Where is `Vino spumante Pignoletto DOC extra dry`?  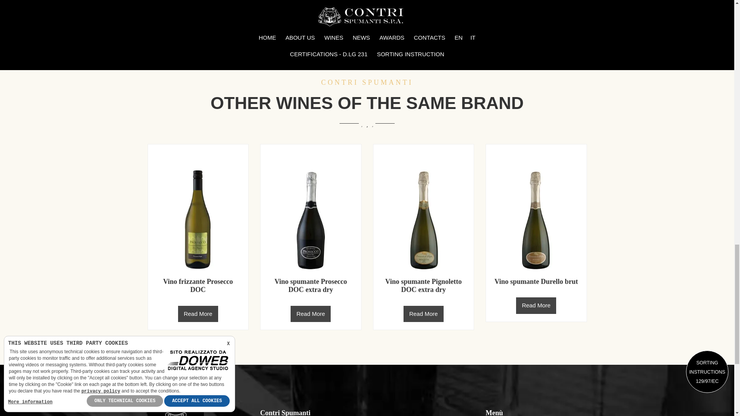
Vino spumante Pignoletto DOC extra dry is located at coordinates (424, 286).